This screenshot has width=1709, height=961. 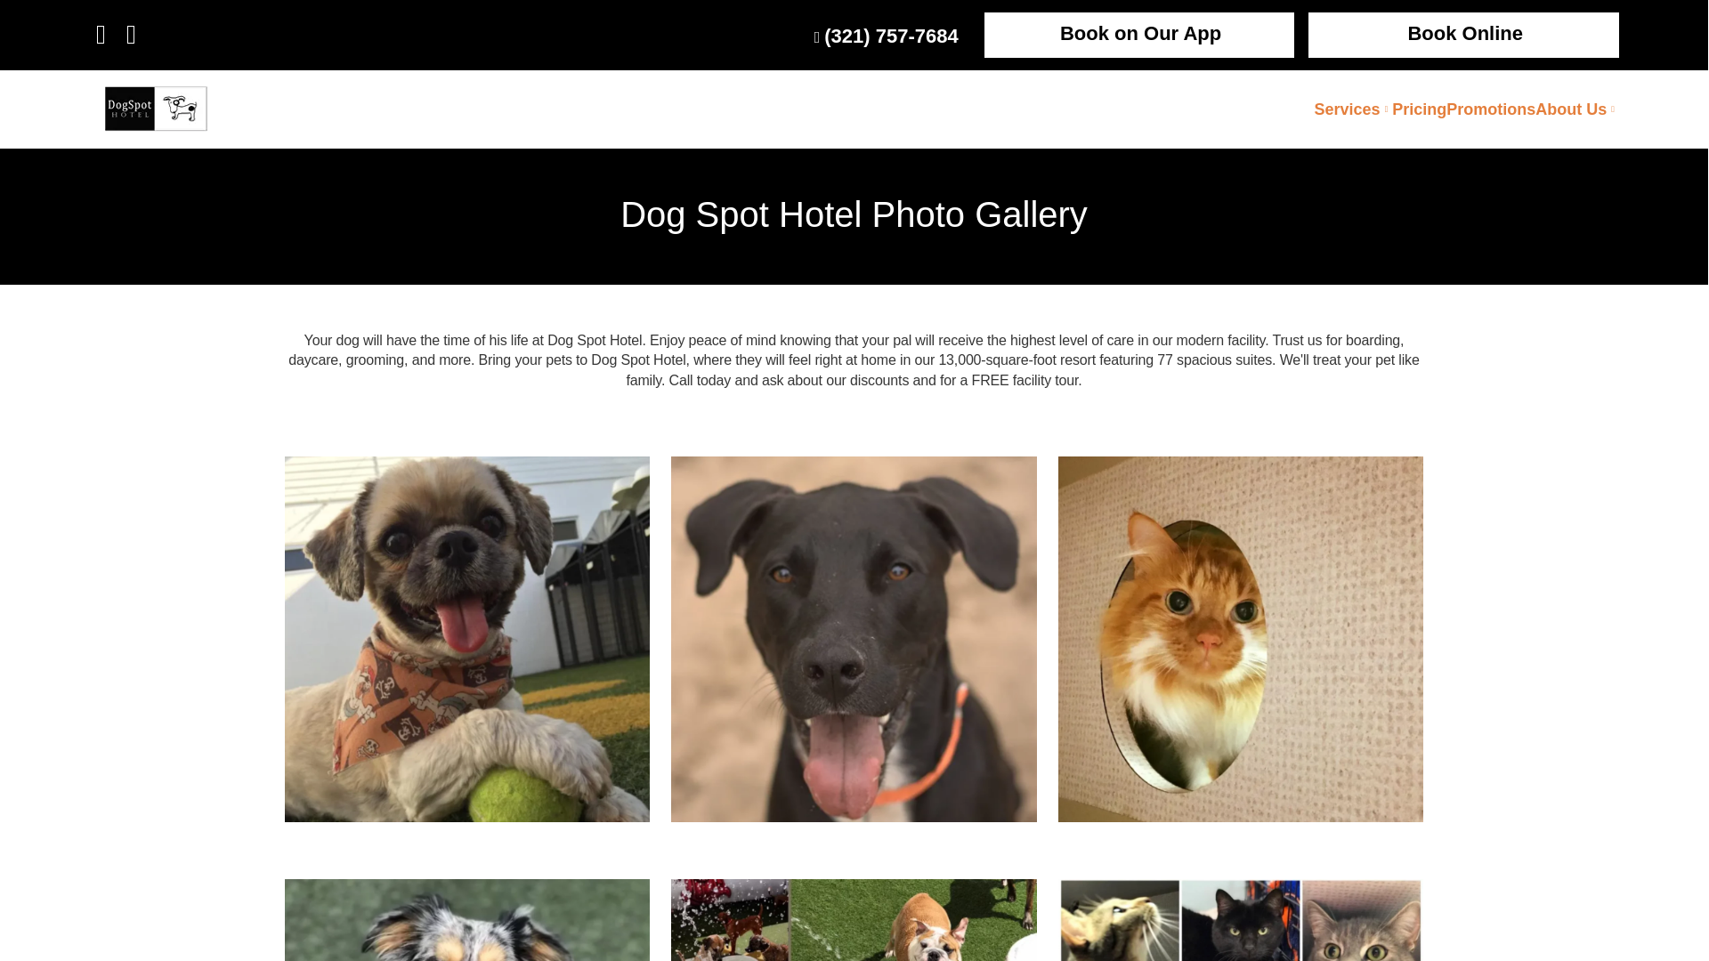 I want to click on Book Online, so click(x=1463, y=35).